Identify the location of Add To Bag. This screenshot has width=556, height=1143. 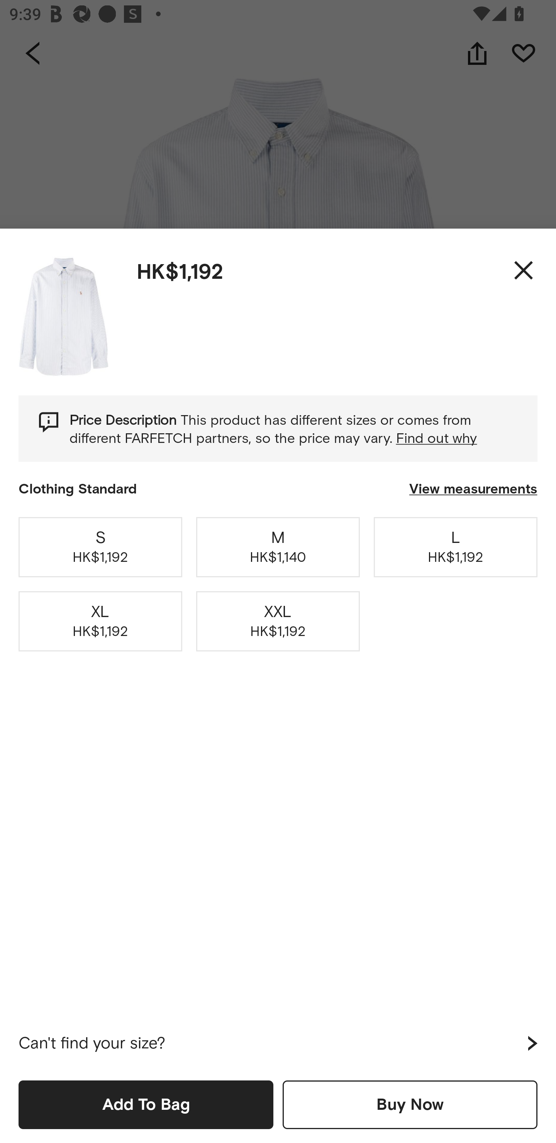
(146, 1104).